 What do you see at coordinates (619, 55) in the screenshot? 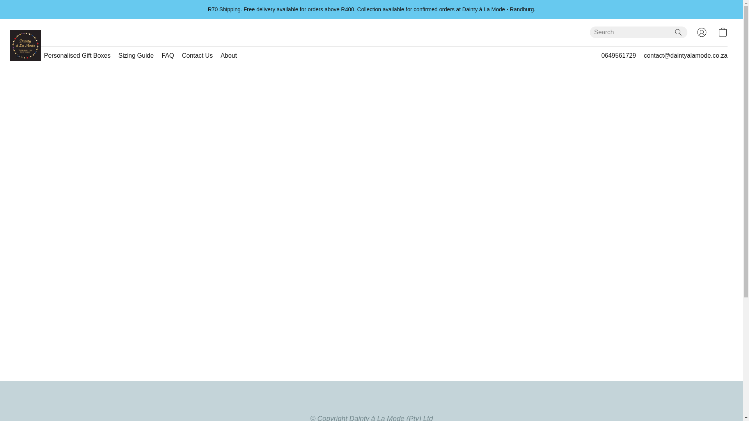
I see `0649561729` at bounding box center [619, 55].